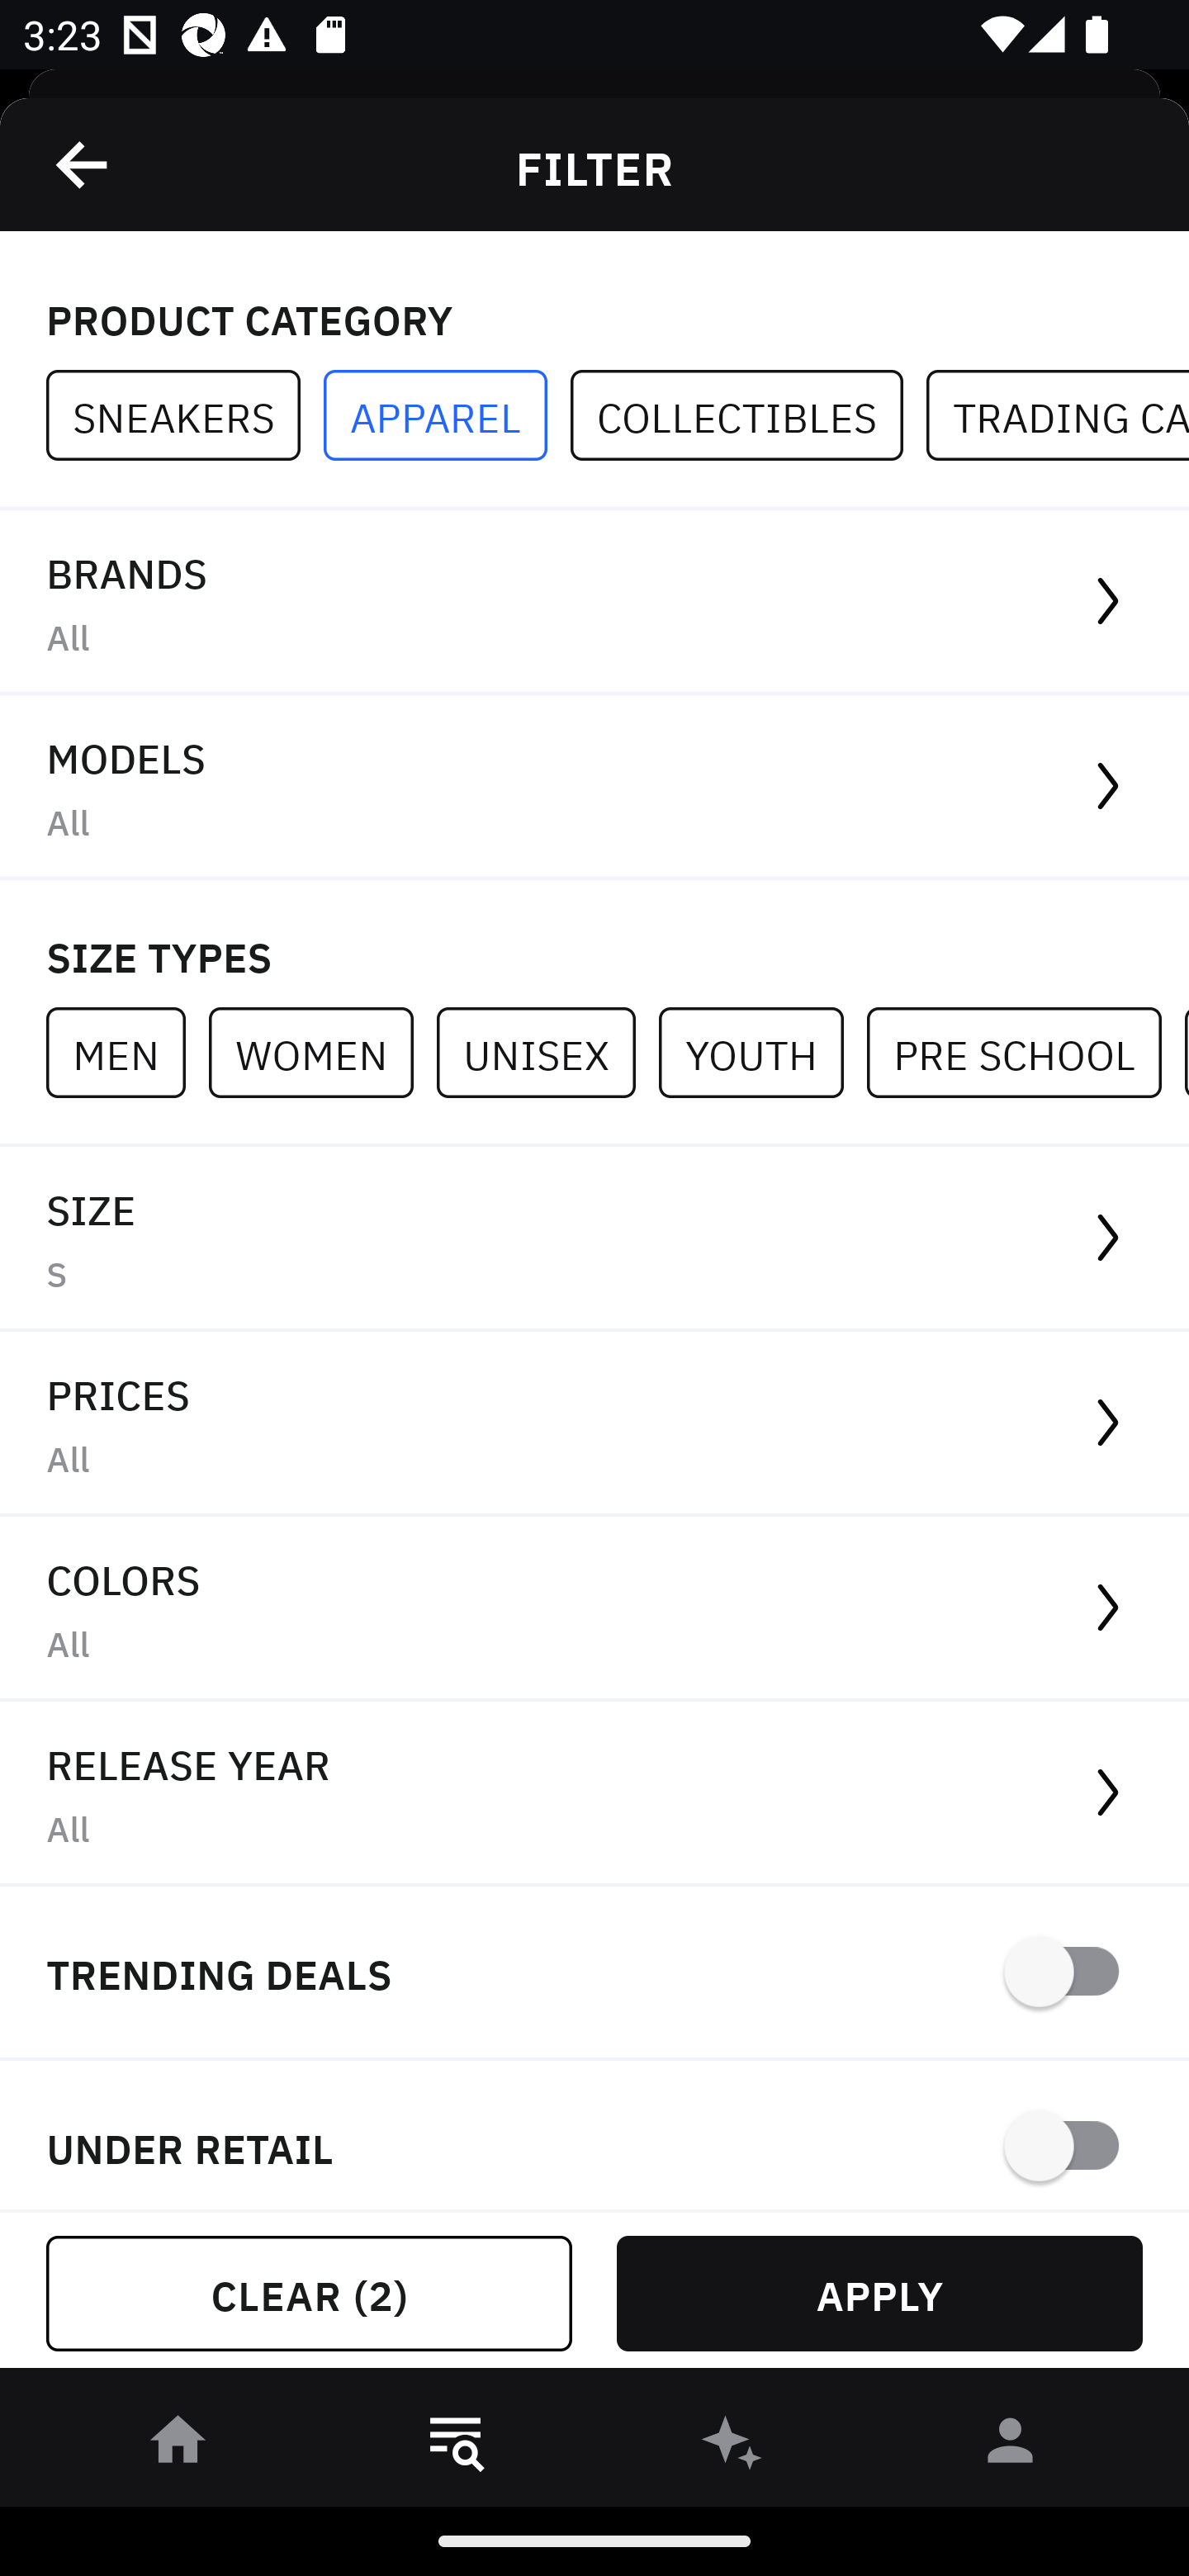 The width and height of the screenshot is (1189, 2576). What do you see at coordinates (594, 1793) in the screenshot?
I see `RELEASE YEAR All` at bounding box center [594, 1793].